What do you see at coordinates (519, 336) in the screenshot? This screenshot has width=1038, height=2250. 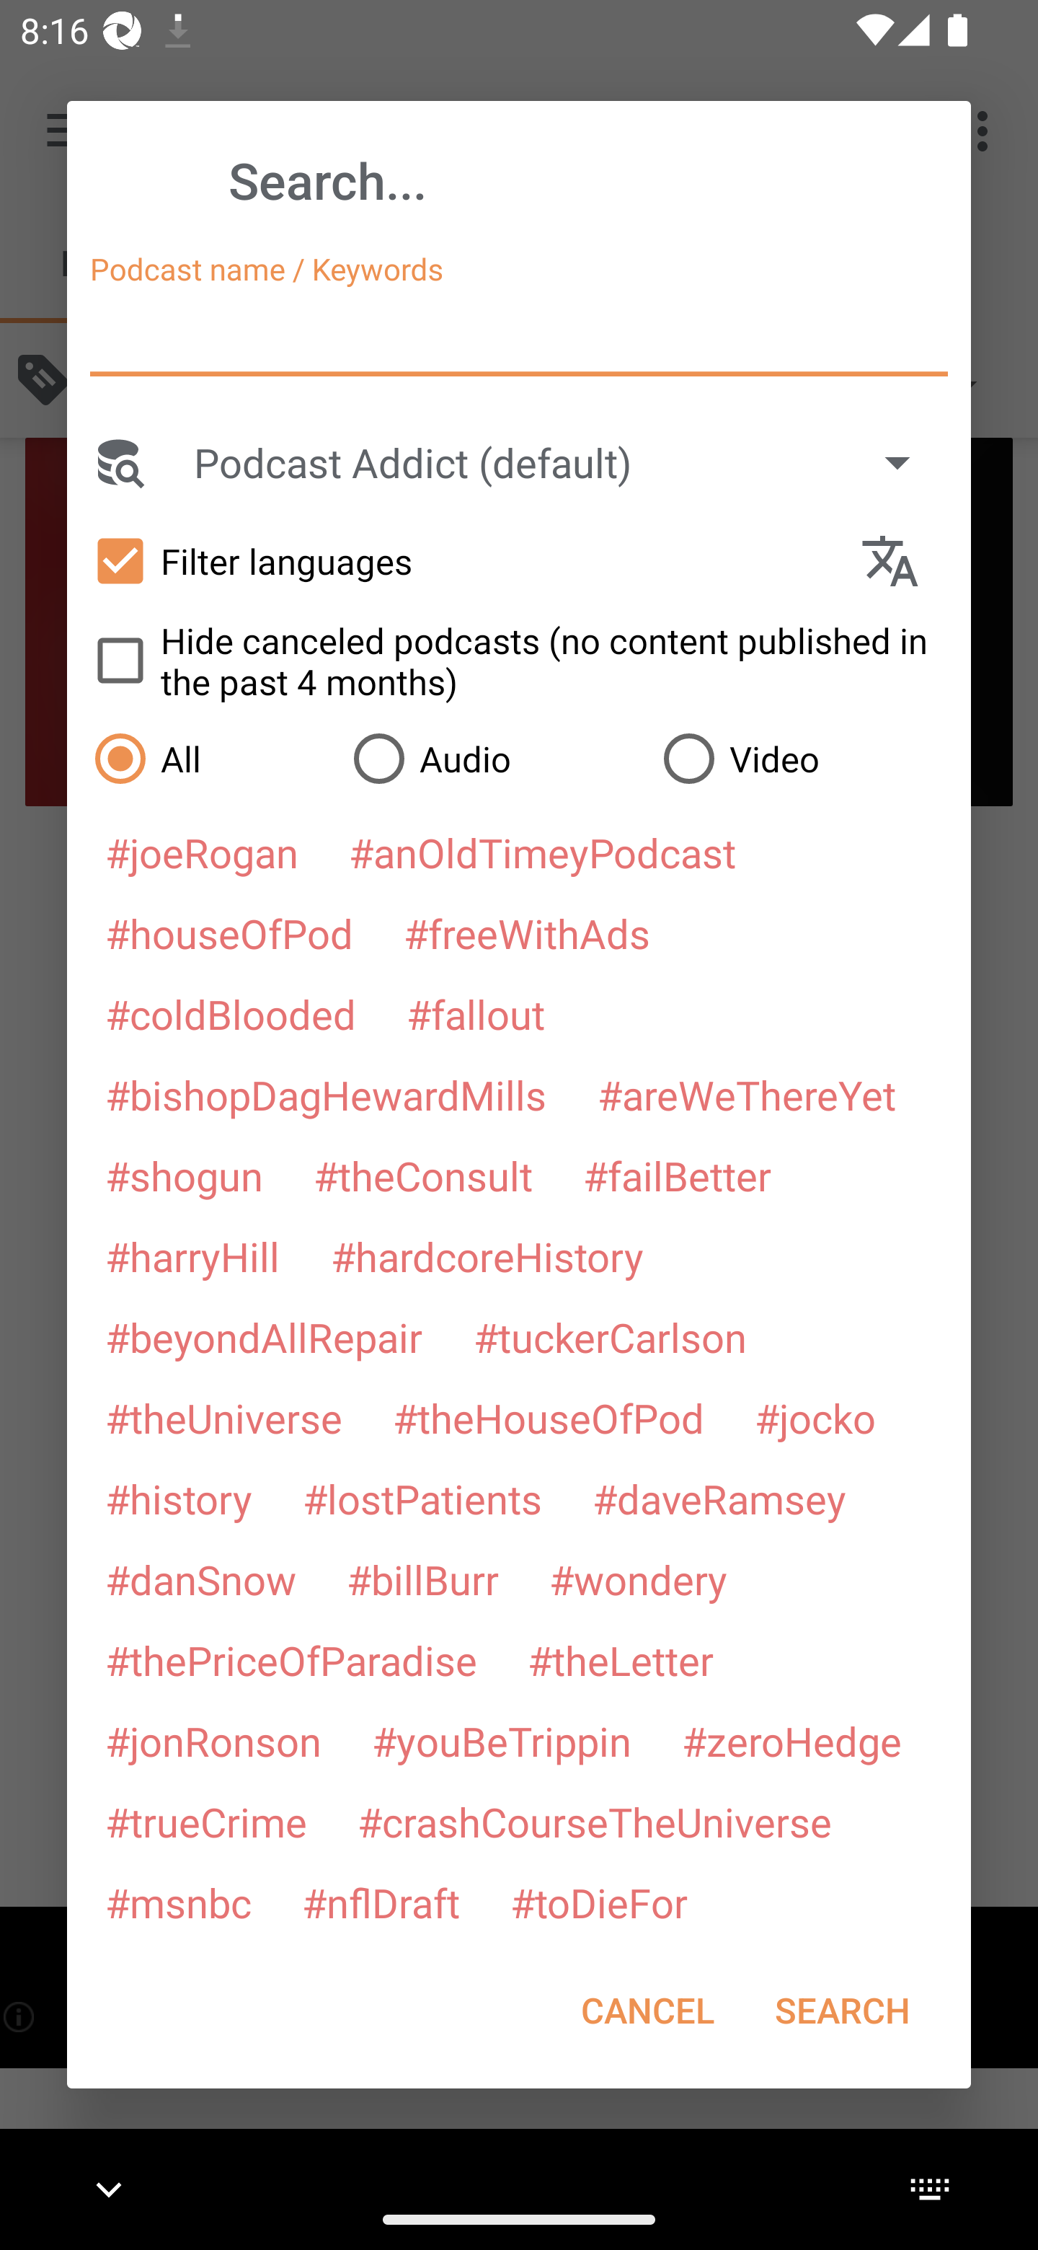 I see `Podcast name / Keywords` at bounding box center [519, 336].